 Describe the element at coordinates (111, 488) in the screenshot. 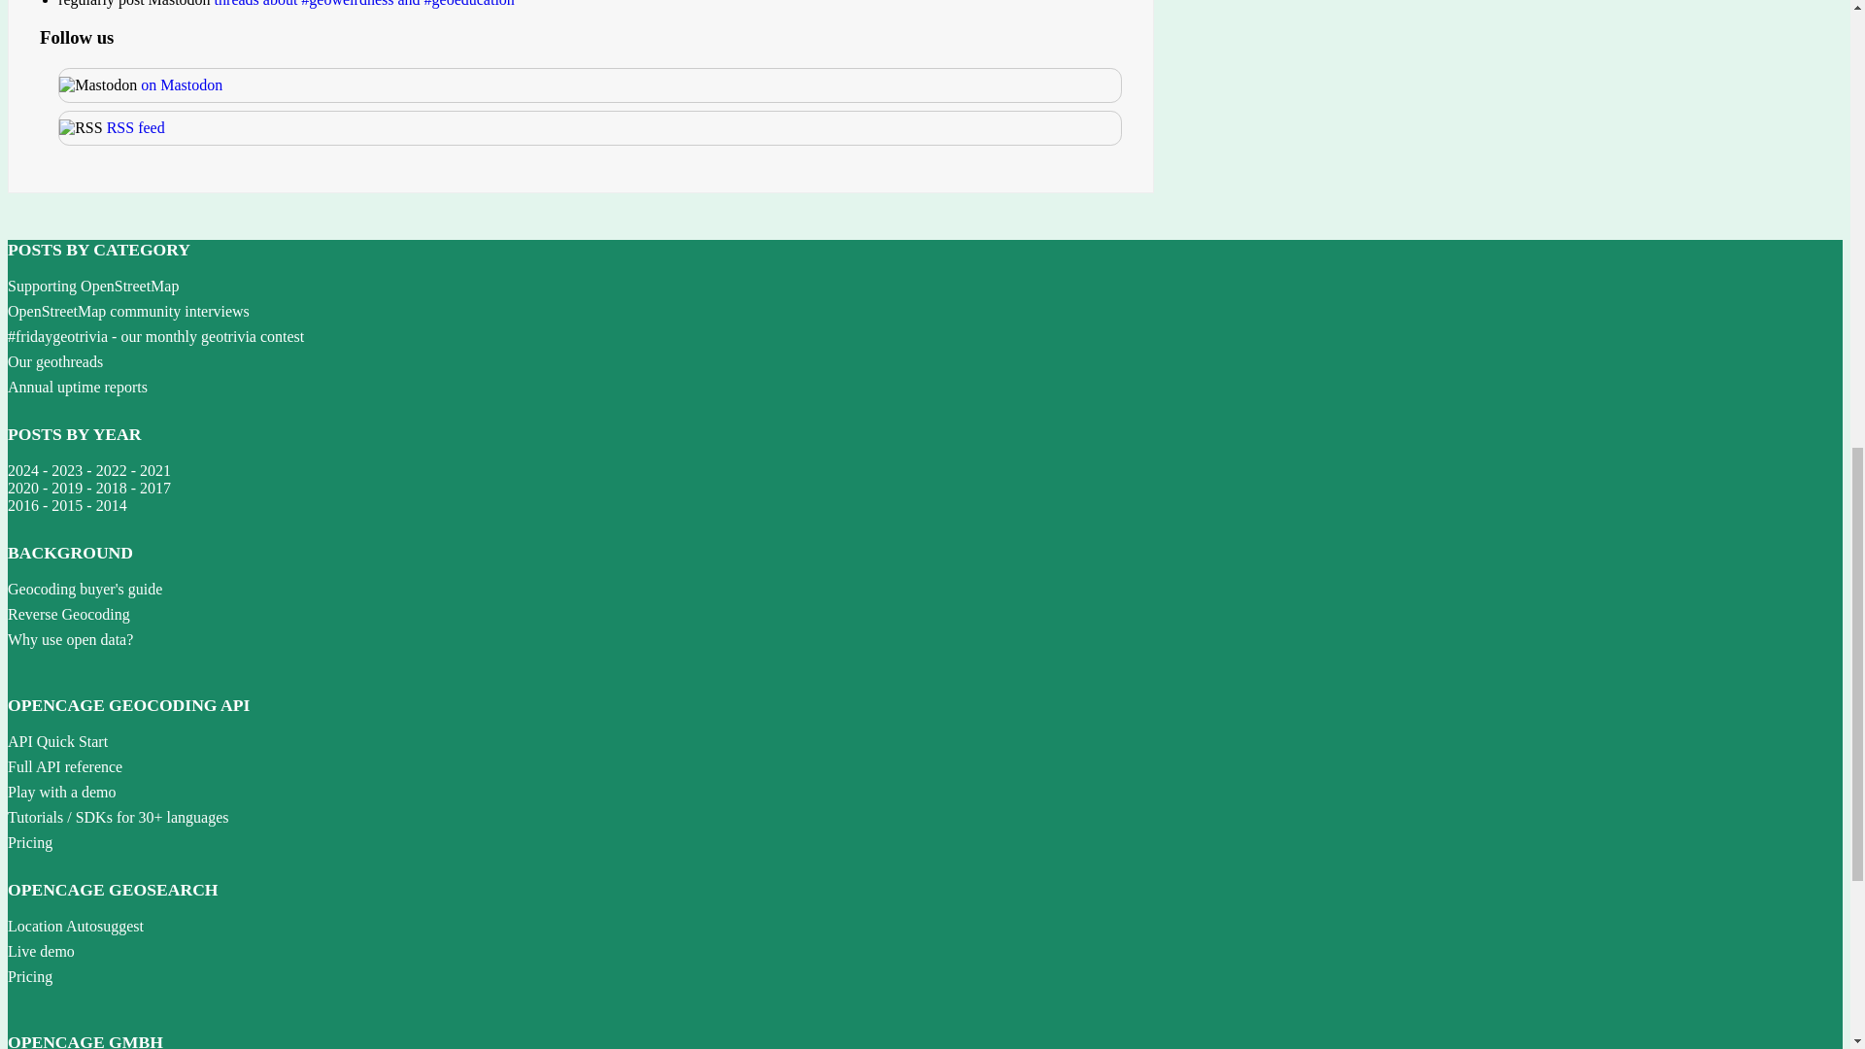

I see `2018` at that location.